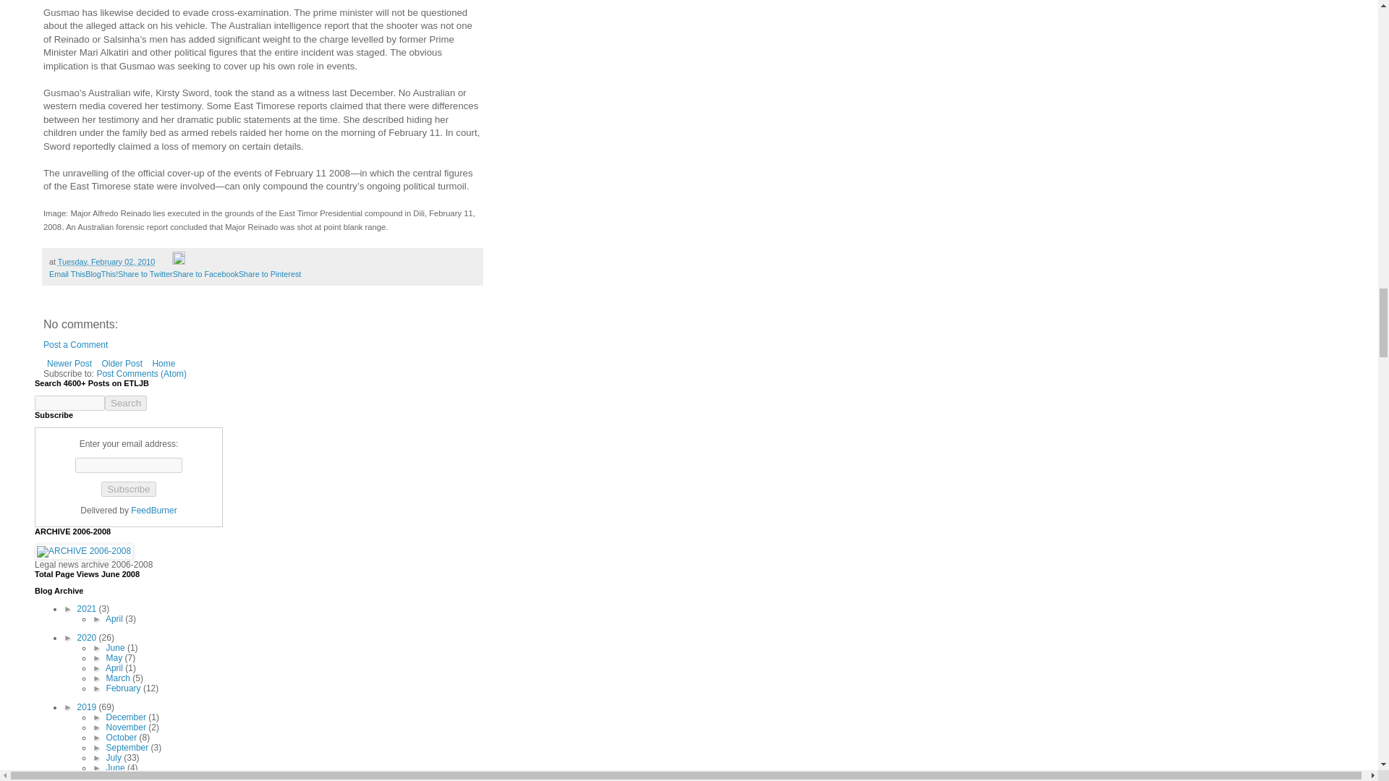 This screenshot has width=1389, height=781. What do you see at coordinates (126, 403) in the screenshot?
I see `Search` at bounding box center [126, 403].